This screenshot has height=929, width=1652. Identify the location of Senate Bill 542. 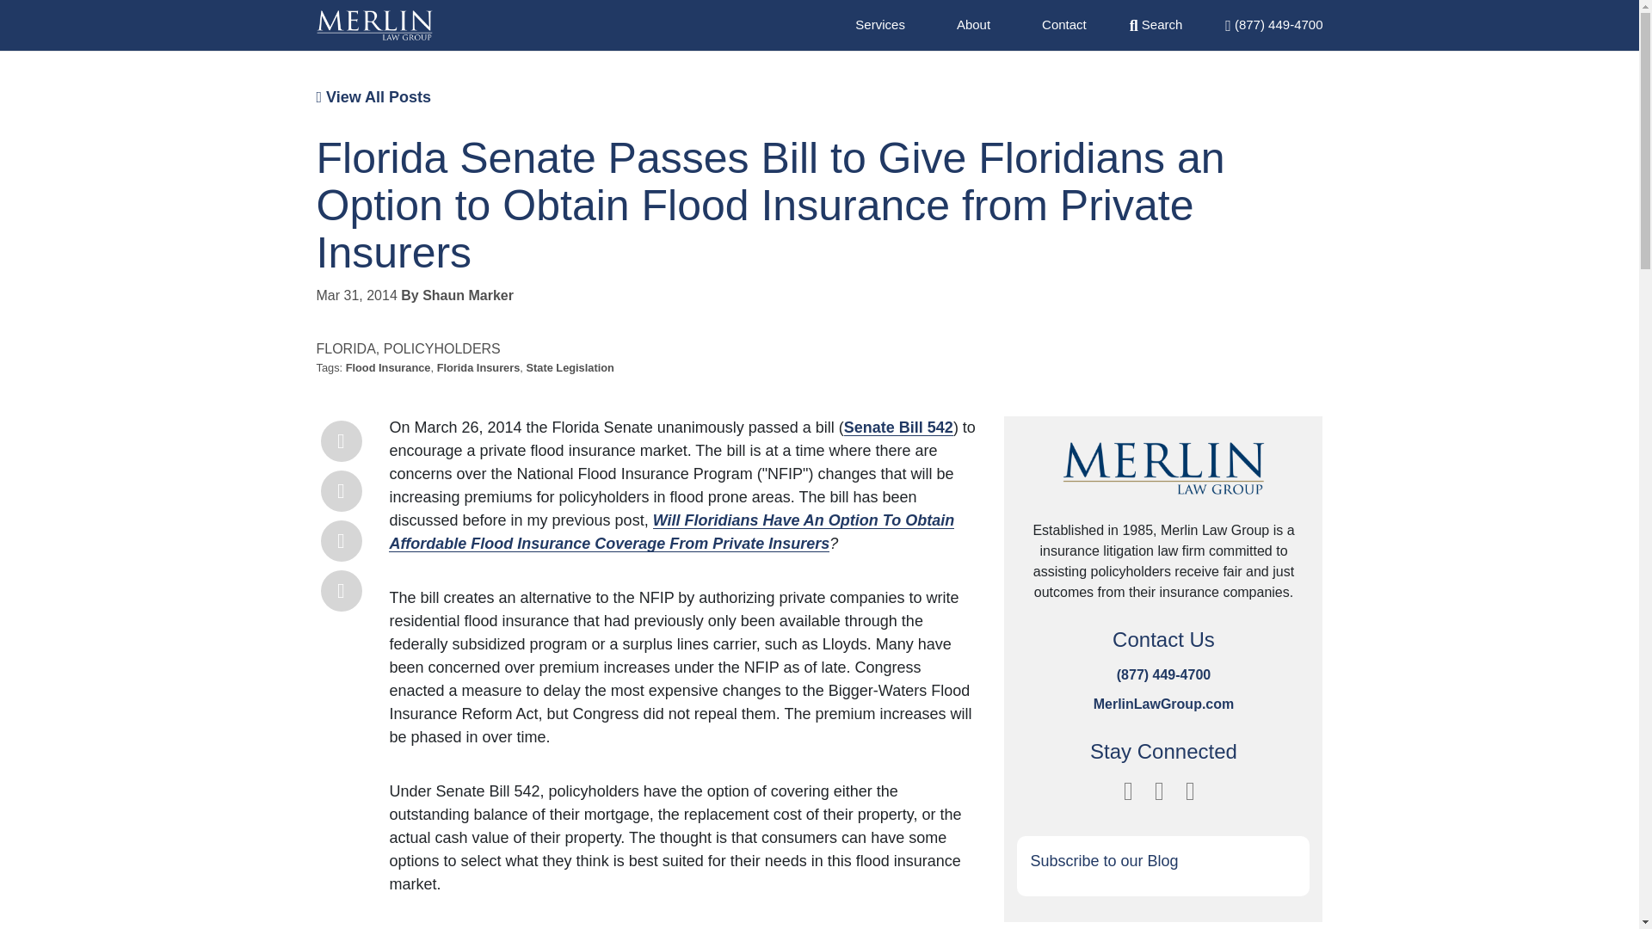
(898, 427).